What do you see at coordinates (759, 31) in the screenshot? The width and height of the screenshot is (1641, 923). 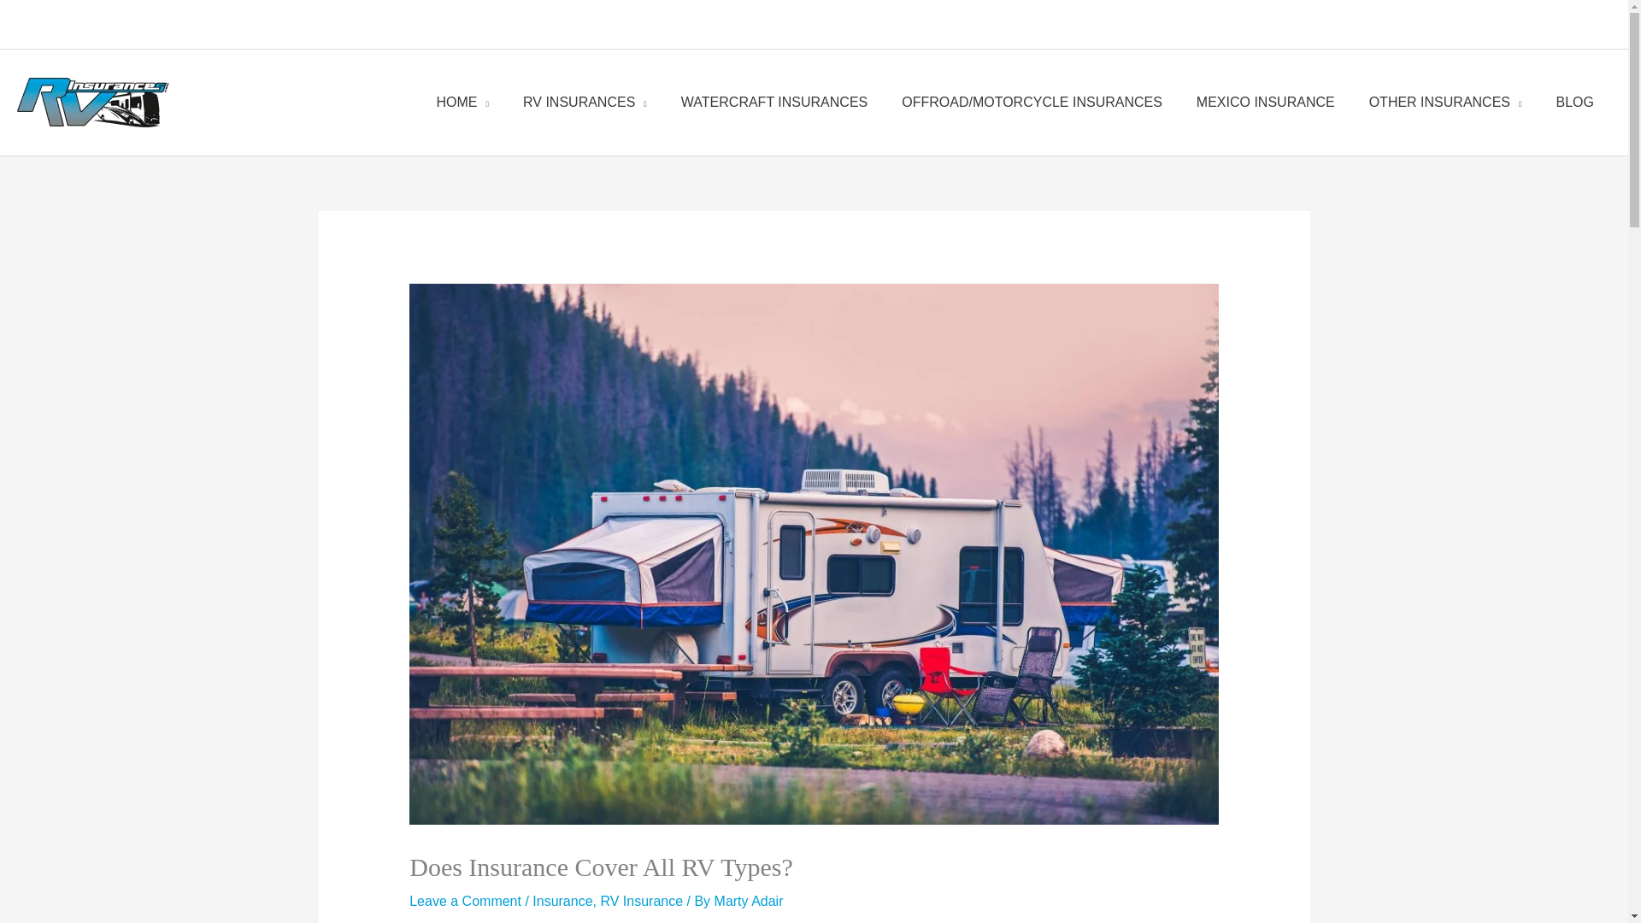 I see `1-844-727-7207` at bounding box center [759, 31].